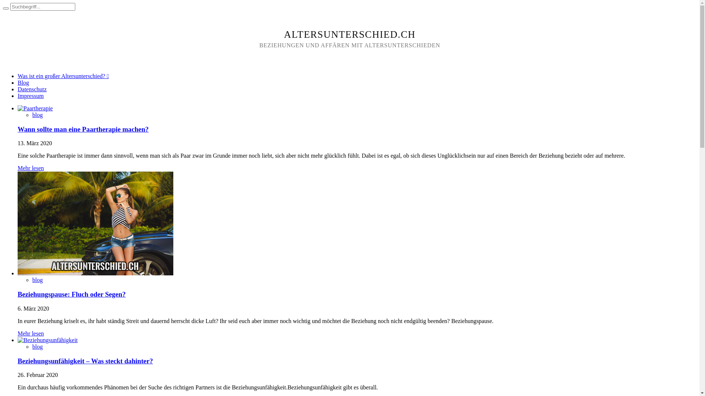 The height and width of the screenshot is (396, 705). I want to click on Blog, so click(23, 83).